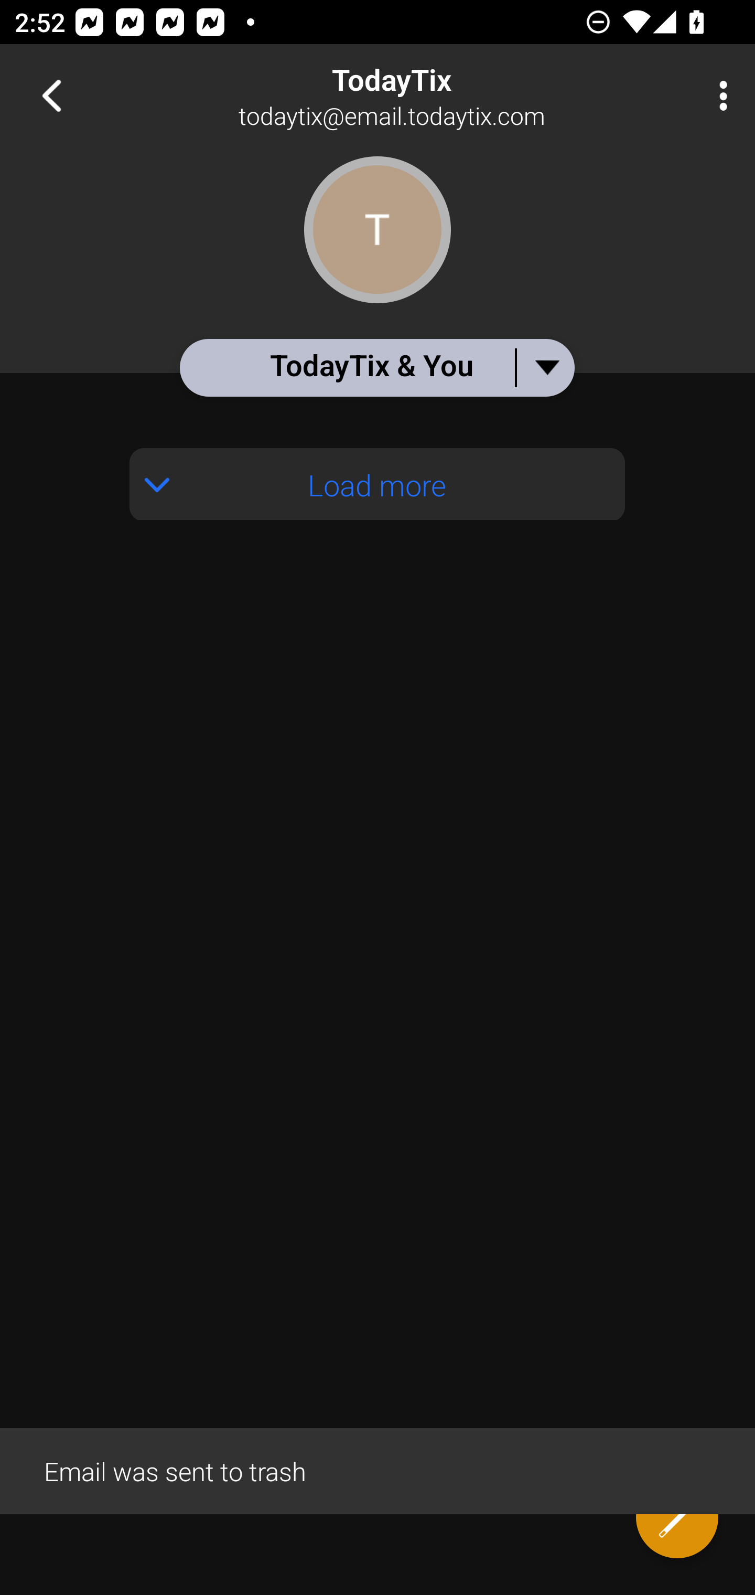 This screenshot has width=755, height=1595. Describe the element at coordinates (377, 484) in the screenshot. I see `Load more` at that location.